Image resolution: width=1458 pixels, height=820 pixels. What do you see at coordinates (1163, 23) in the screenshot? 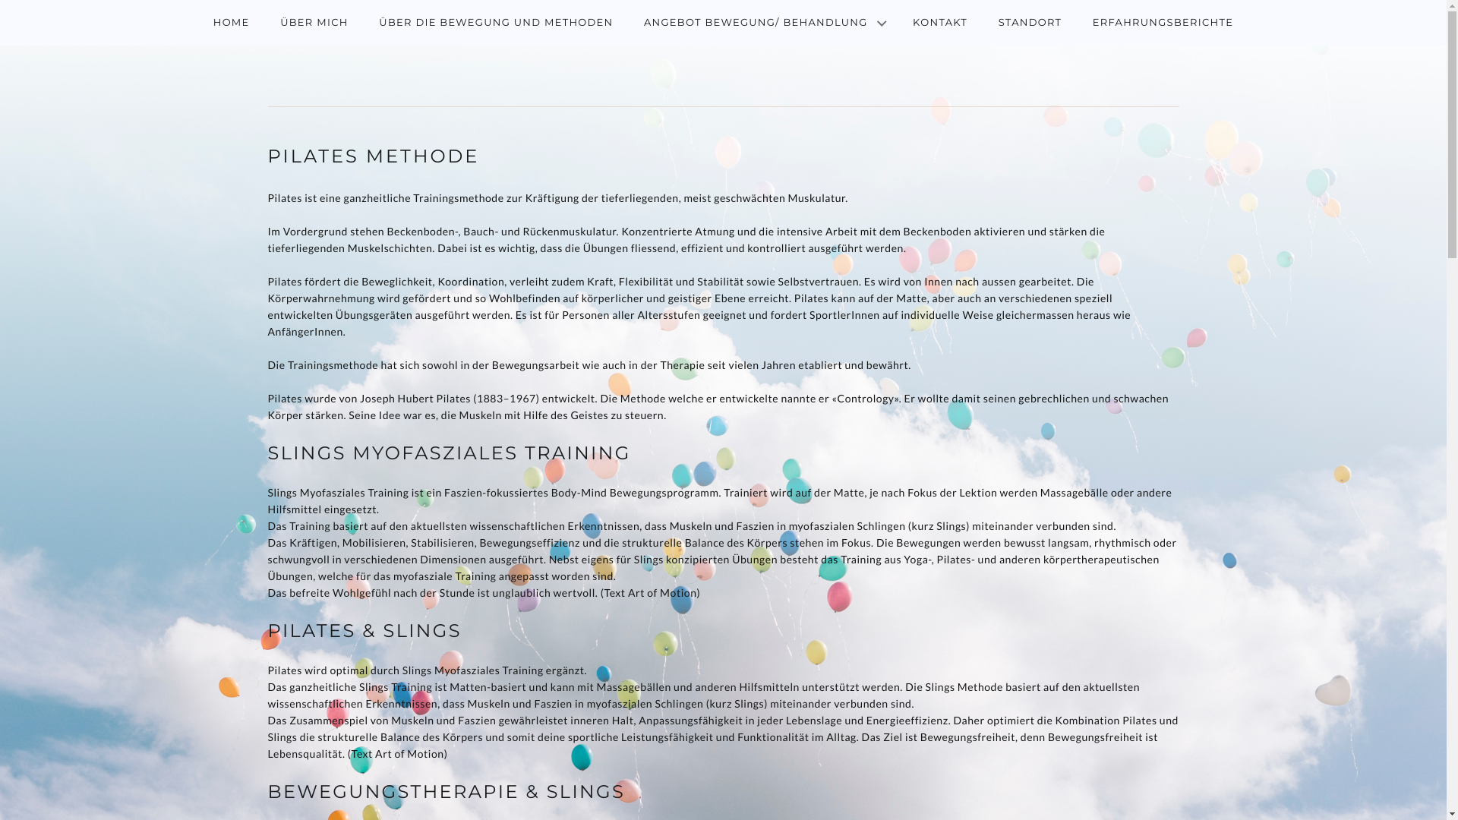
I see `ERFAHRUNGSBERICHTE` at bounding box center [1163, 23].